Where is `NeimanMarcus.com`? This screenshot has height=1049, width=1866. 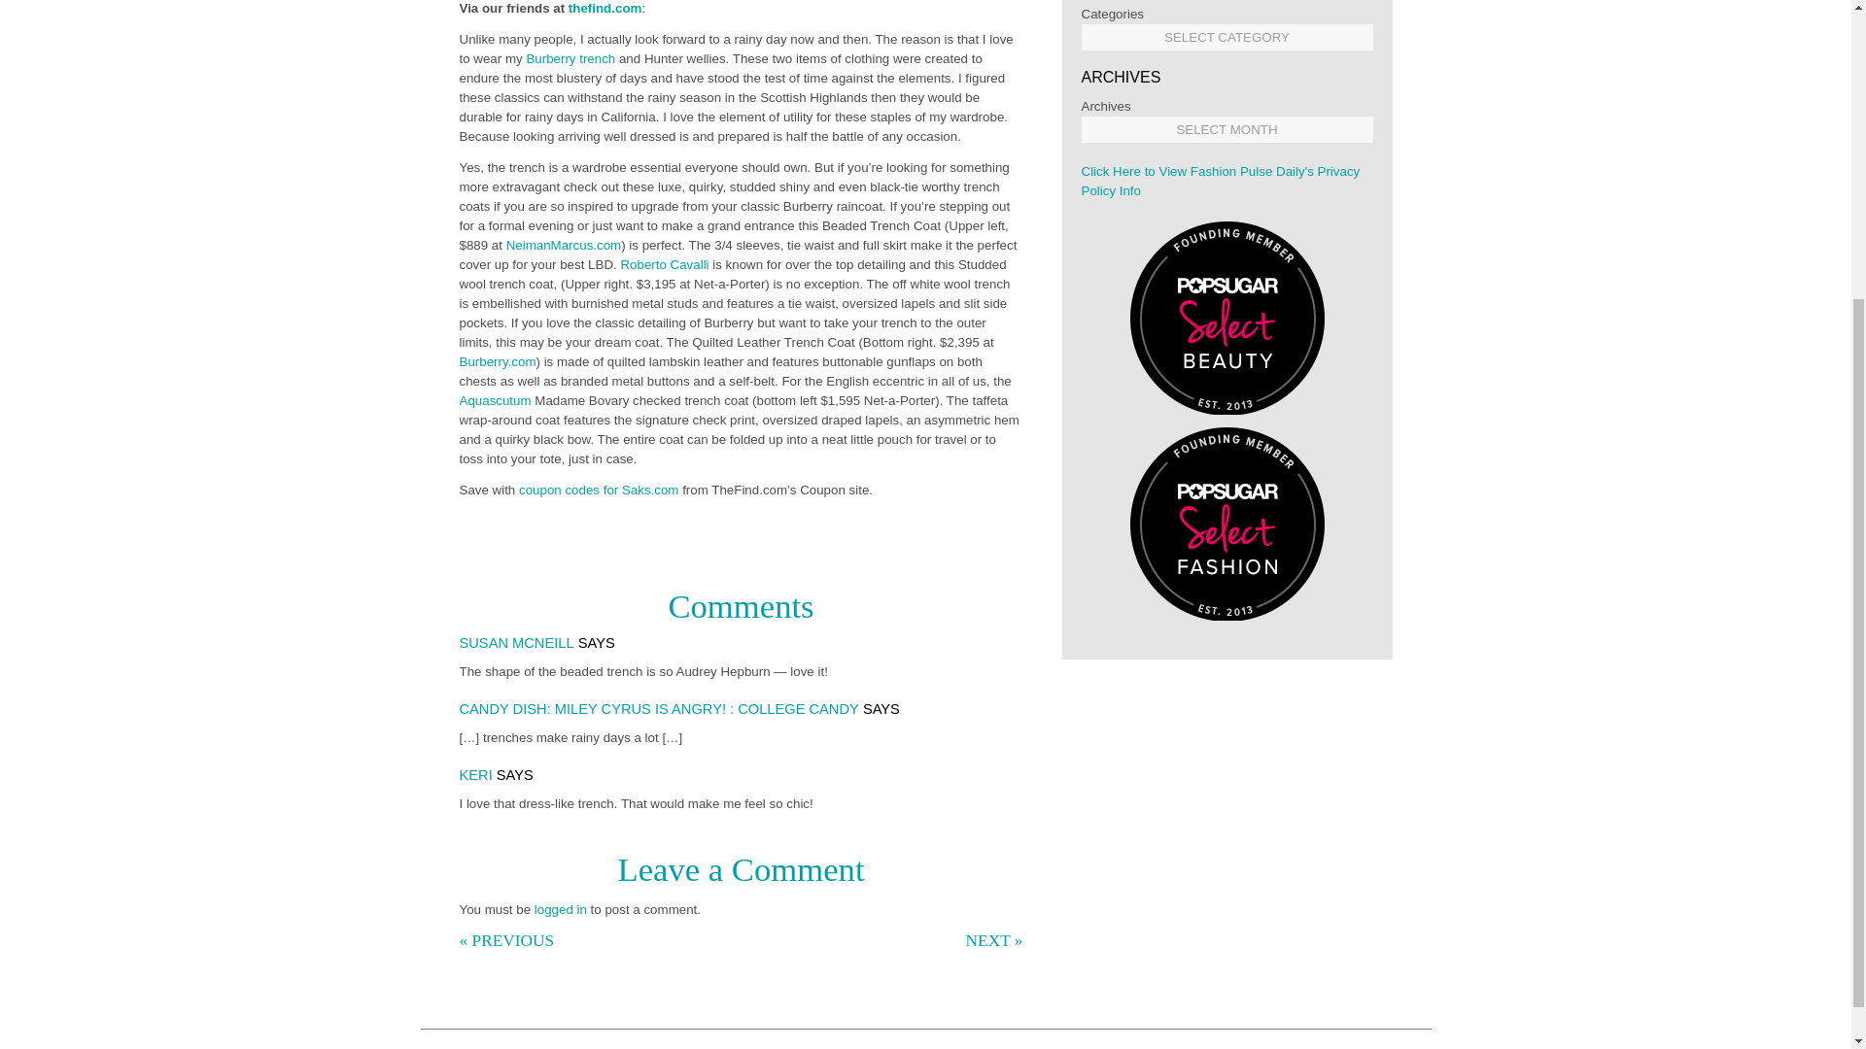
NeimanMarcus.com is located at coordinates (564, 245).